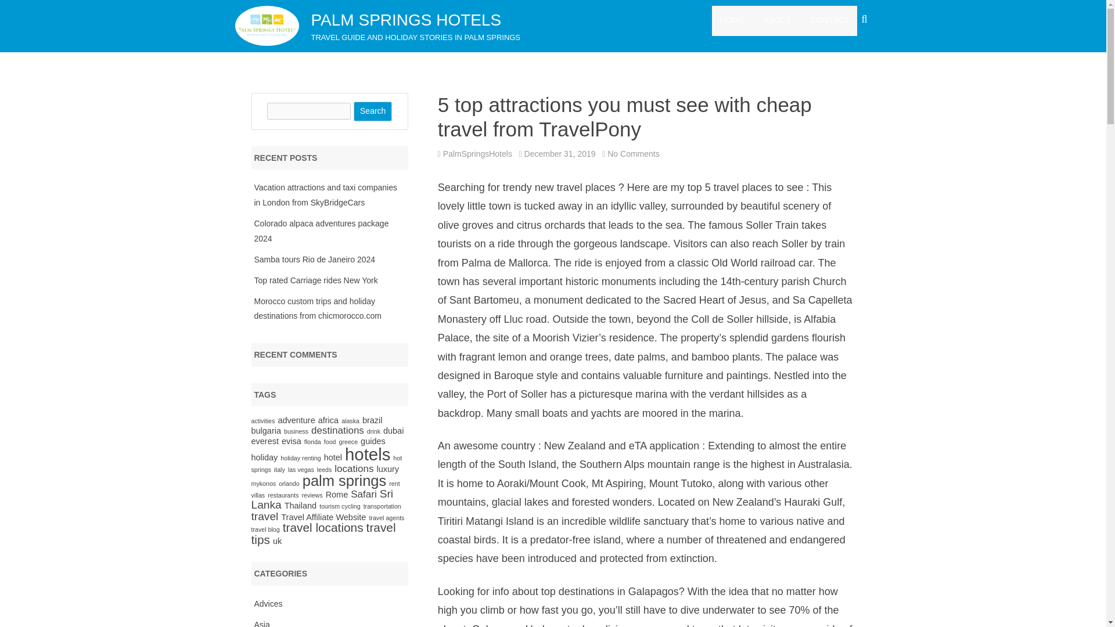  What do you see at coordinates (262, 421) in the screenshot?
I see `activities` at bounding box center [262, 421].